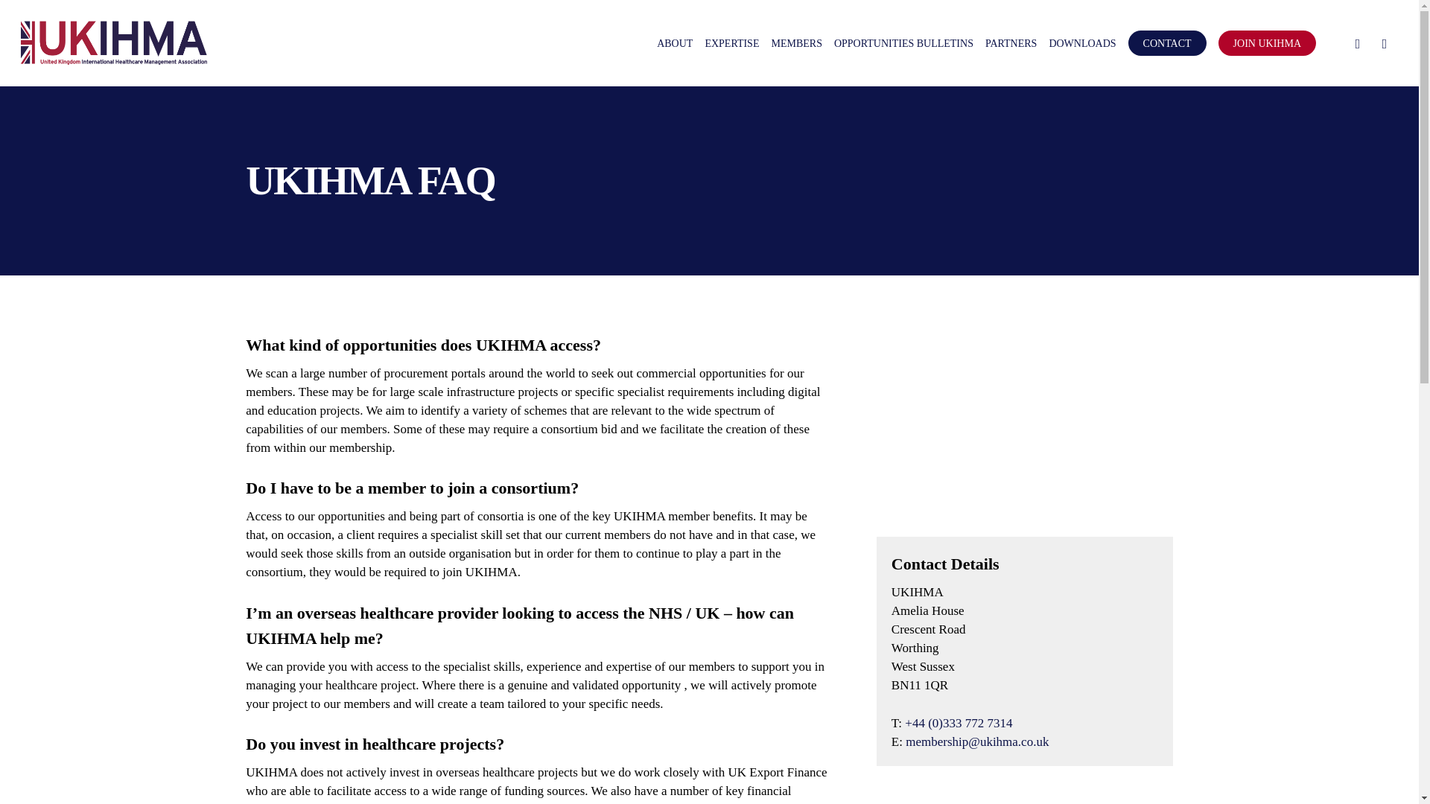 The height and width of the screenshot is (804, 1430). Describe the element at coordinates (796, 43) in the screenshot. I see `MEMBERS` at that location.